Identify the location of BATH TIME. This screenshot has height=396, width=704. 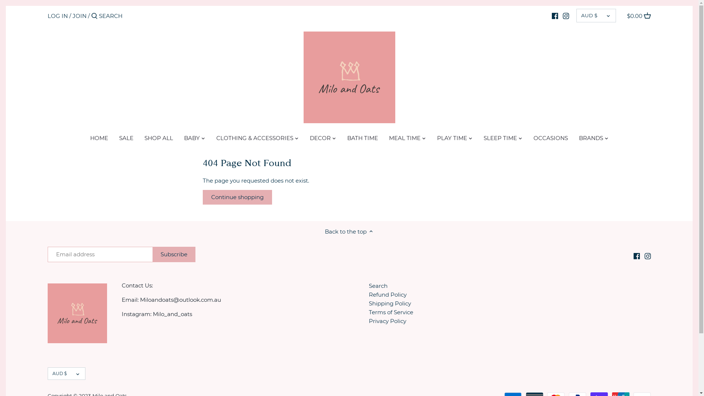
(363, 139).